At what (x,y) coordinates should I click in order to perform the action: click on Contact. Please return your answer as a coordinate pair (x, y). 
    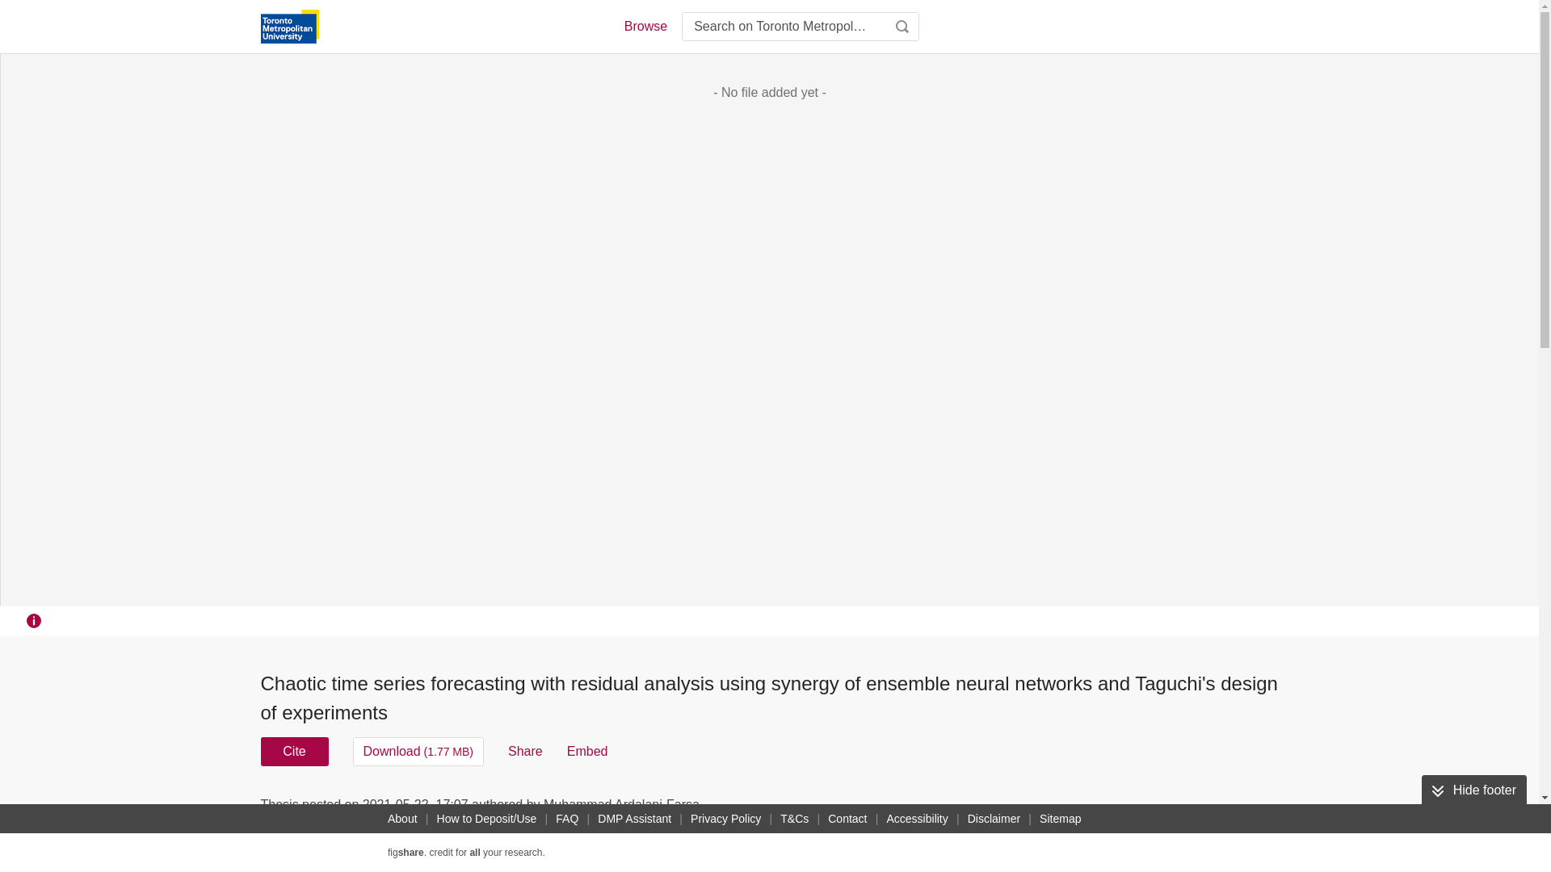
    Looking at the image, I should click on (847, 819).